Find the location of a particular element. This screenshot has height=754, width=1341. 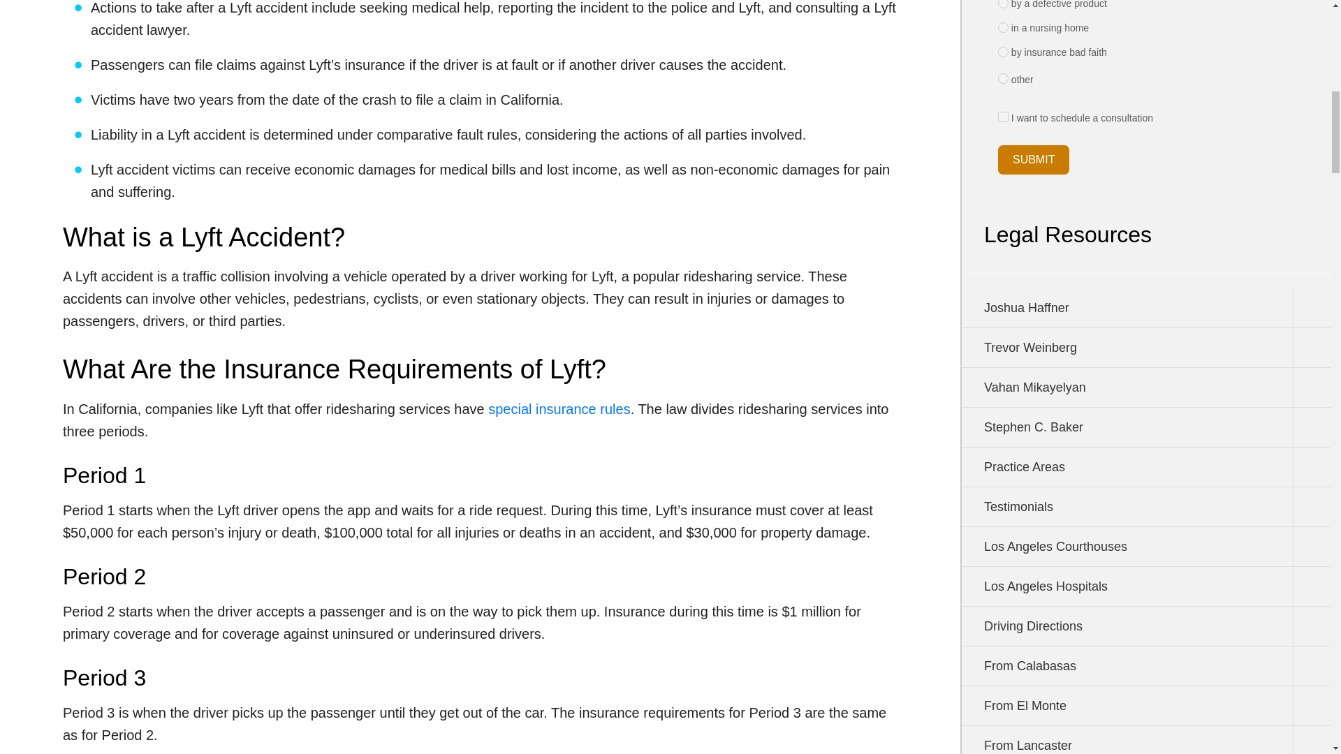

other is located at coordinates (1003, 78).